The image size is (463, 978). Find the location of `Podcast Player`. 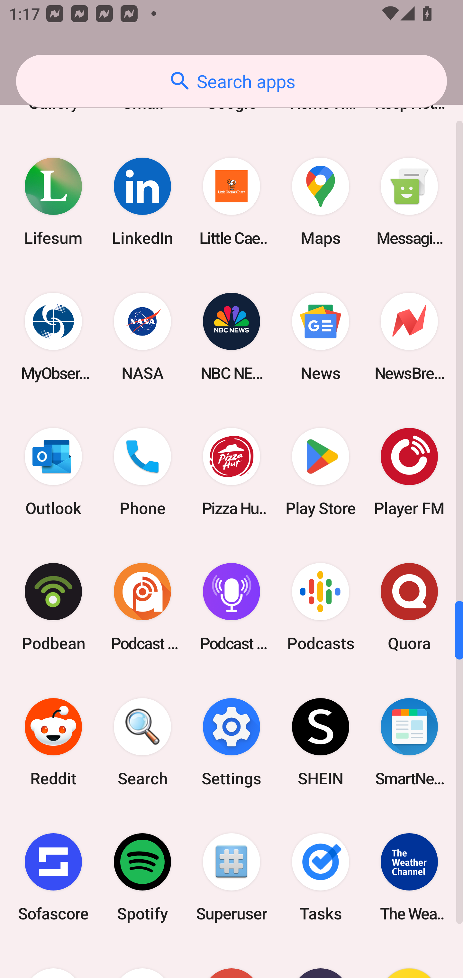

Podcast Player is located at coordinates (232, 607).